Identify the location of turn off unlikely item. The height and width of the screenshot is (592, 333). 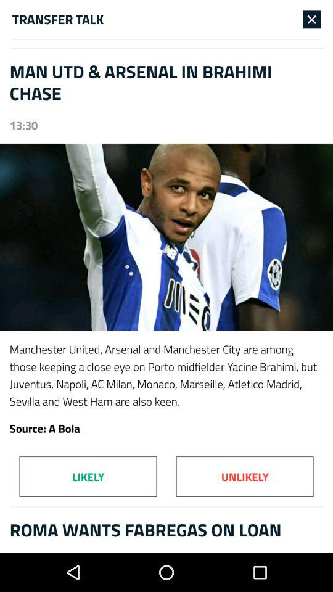
(244, 476).